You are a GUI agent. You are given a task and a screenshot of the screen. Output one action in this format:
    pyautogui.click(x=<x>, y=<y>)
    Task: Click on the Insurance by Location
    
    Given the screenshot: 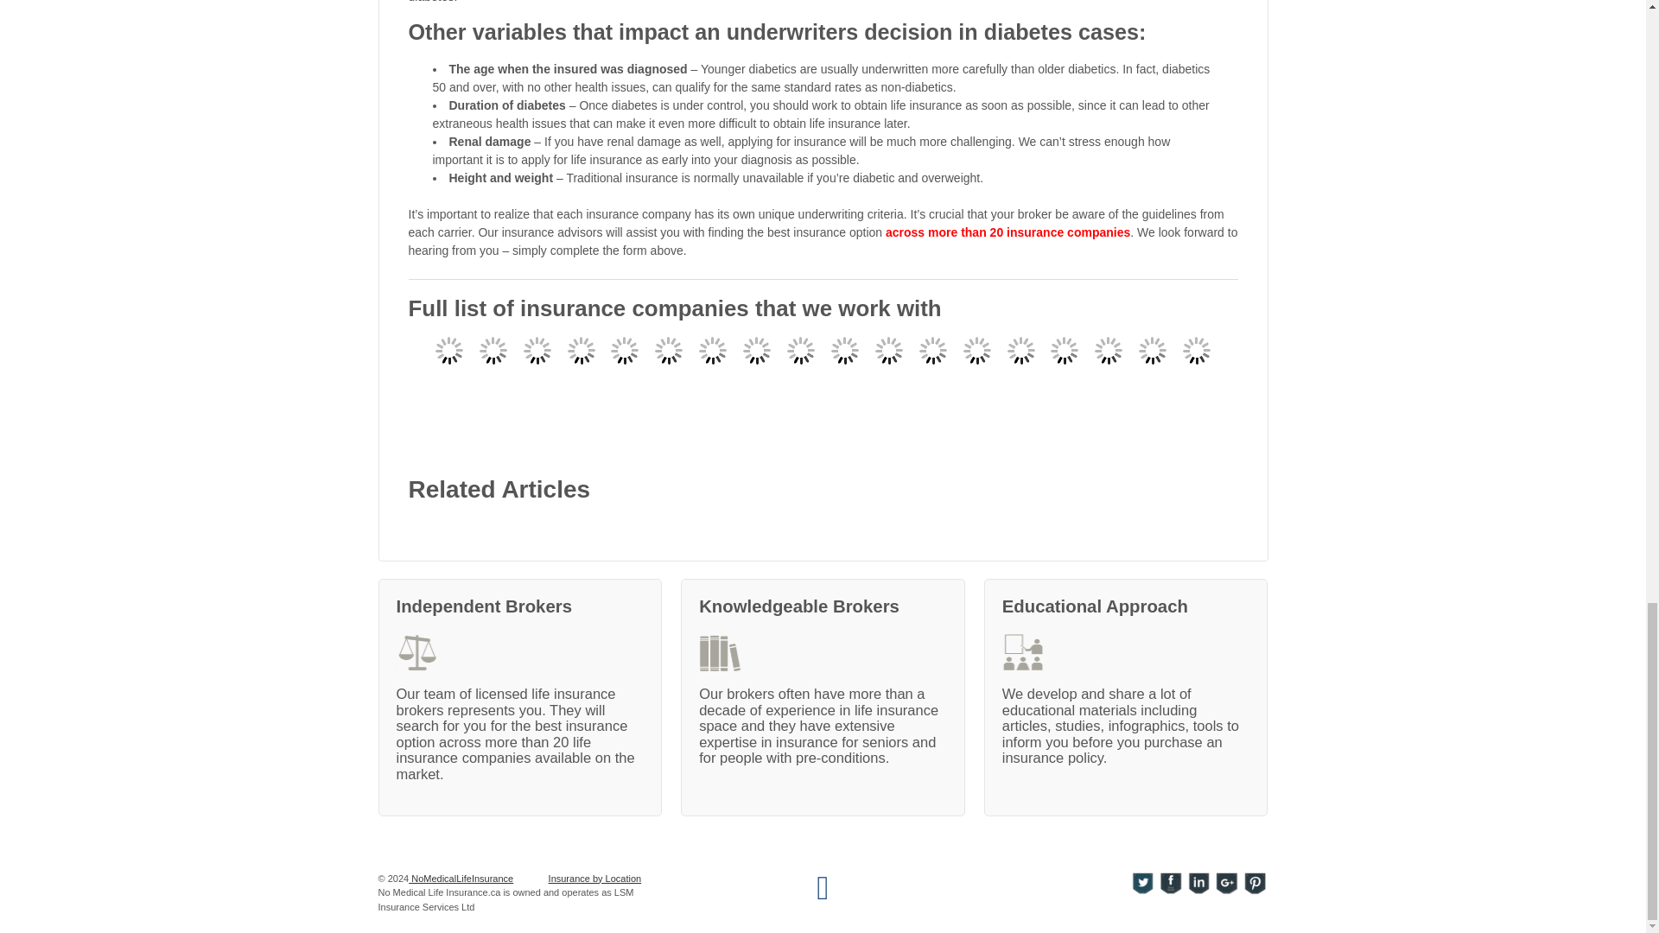 What is the action you would take?
    pyautogui.click(x=595, y=879)
    